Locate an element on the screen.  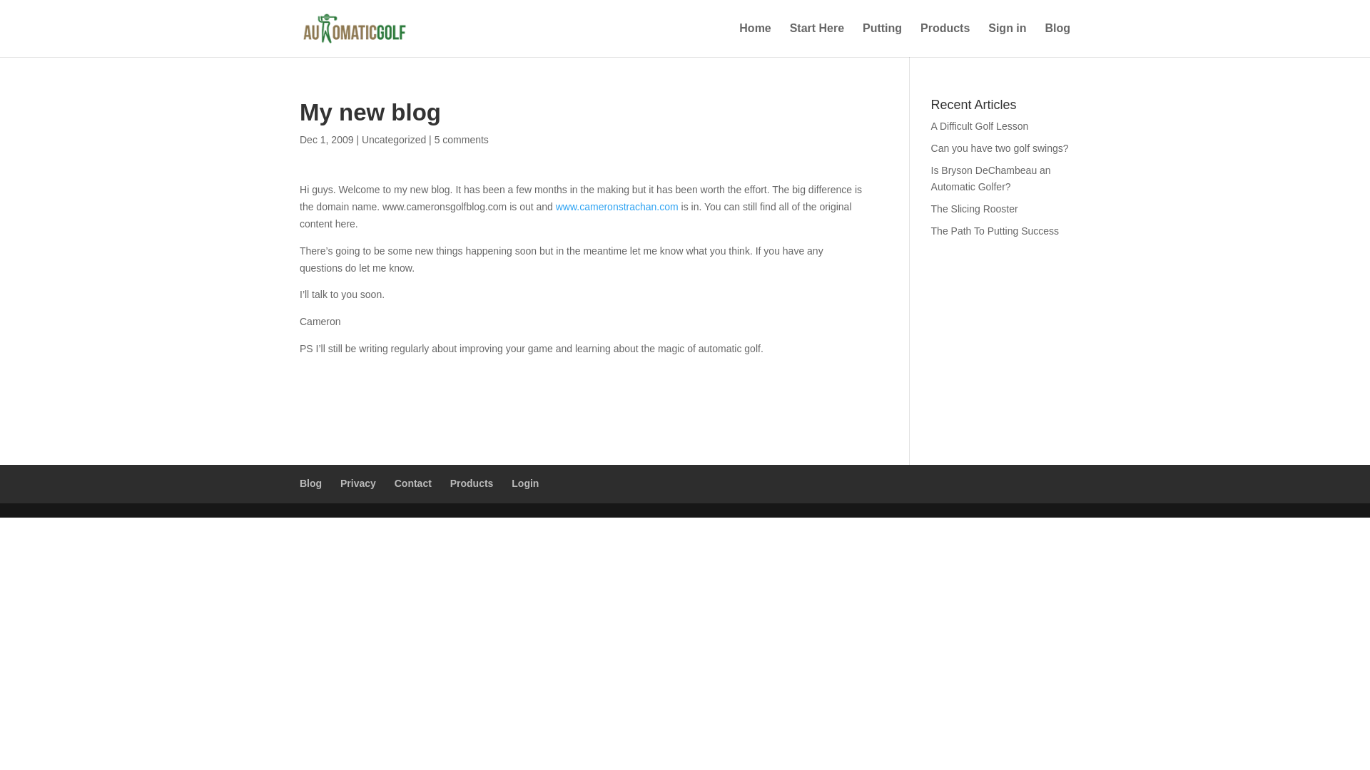
Products is located at coordinates (472, 483).